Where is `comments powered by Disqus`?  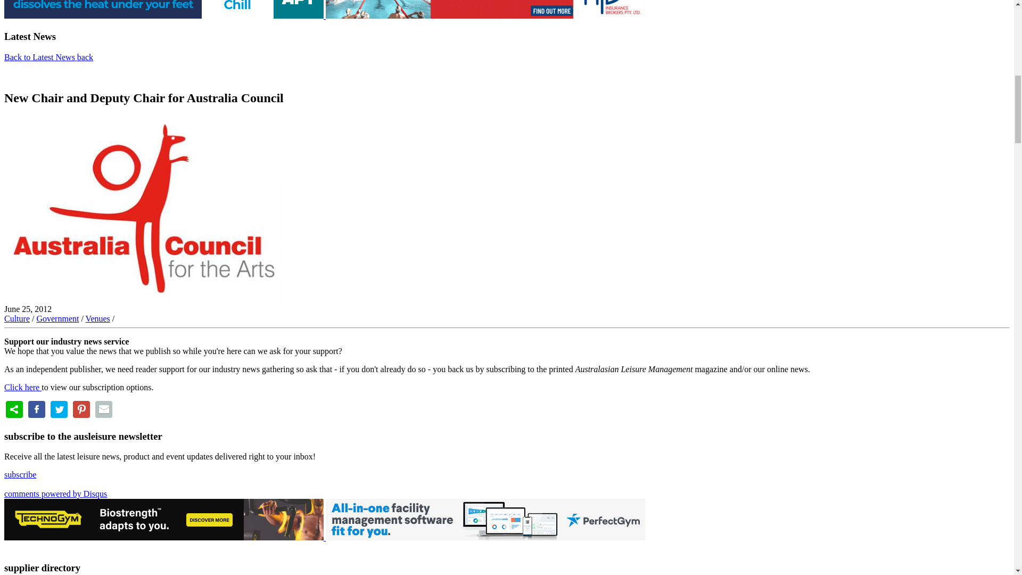 comments powered by Disqus is located at coordinates (55, 494).